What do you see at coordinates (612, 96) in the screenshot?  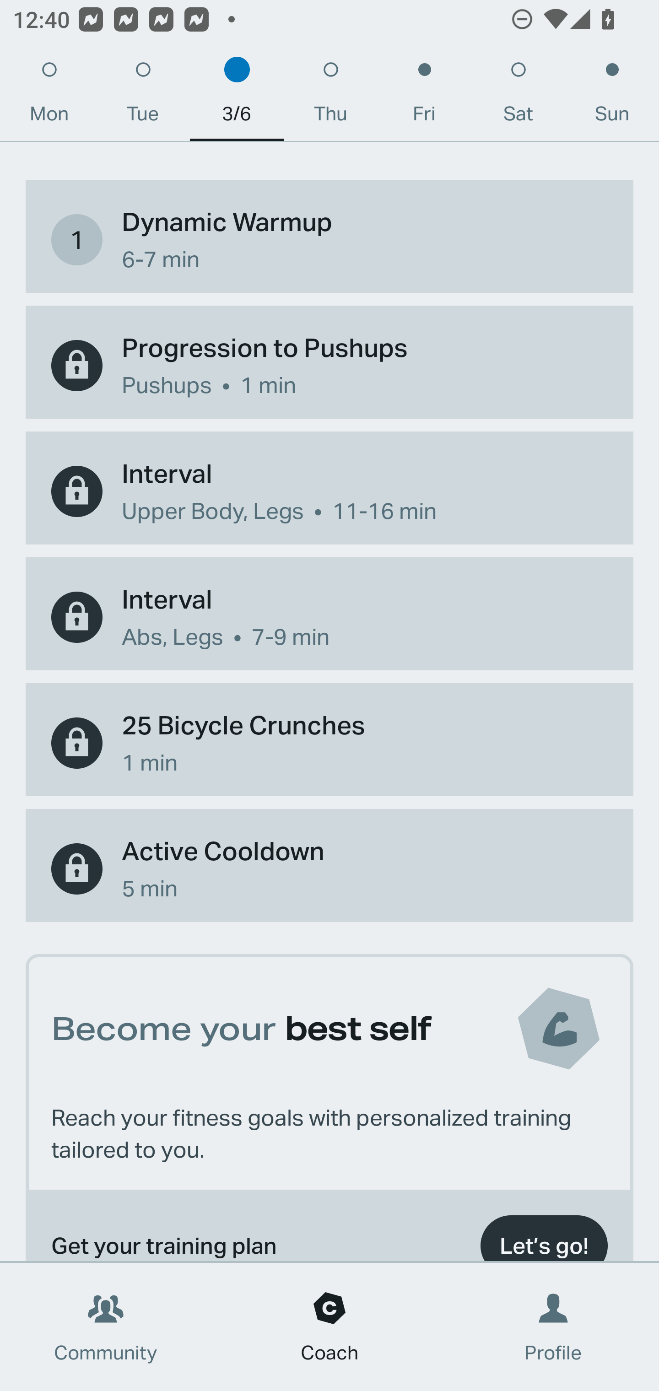 I see `Sun` at bounding box center [612, 96].